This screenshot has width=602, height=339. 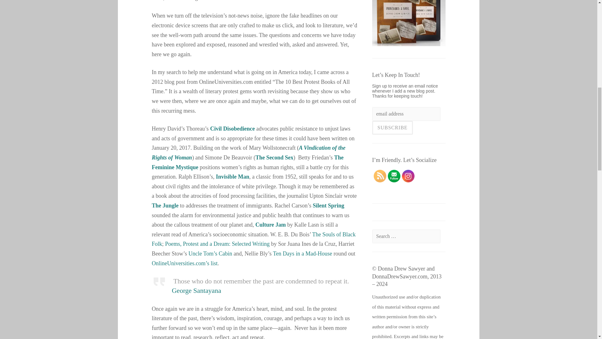 I want to click on The Souls of Black Folk, so click(x=253, y=239).